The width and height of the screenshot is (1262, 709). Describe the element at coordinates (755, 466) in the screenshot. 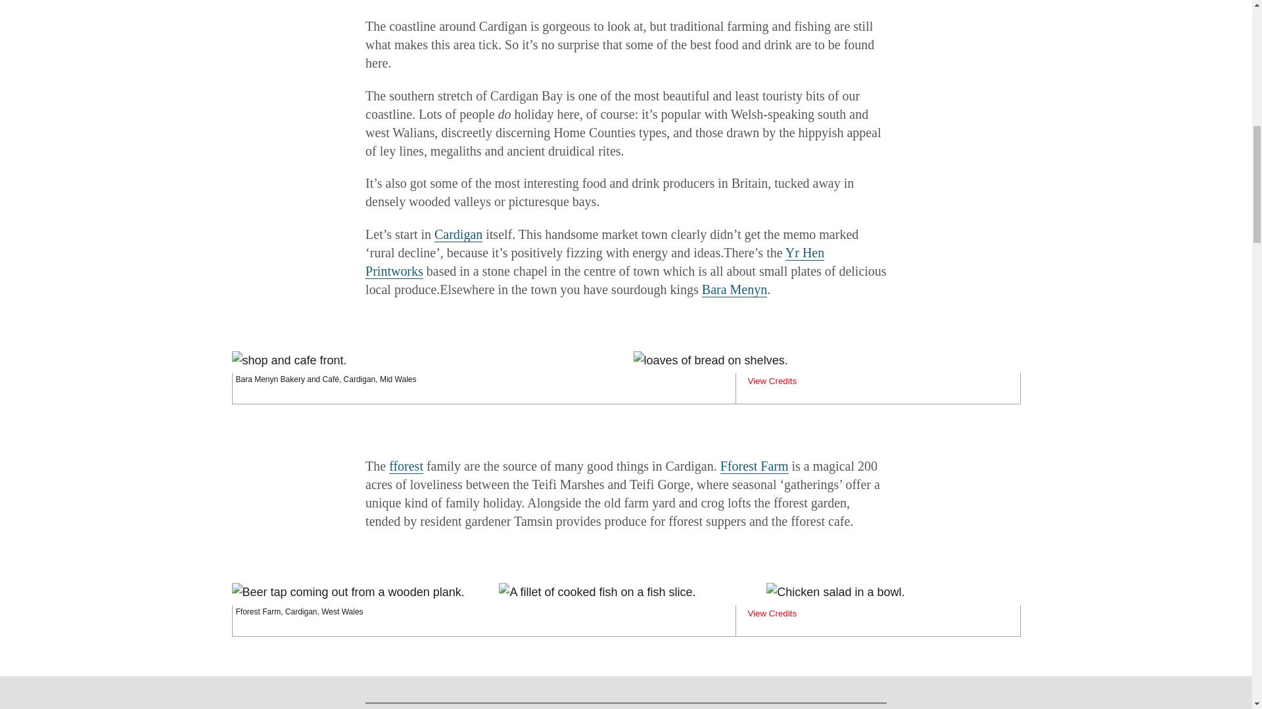

I see `Fforest Farm` at that location.